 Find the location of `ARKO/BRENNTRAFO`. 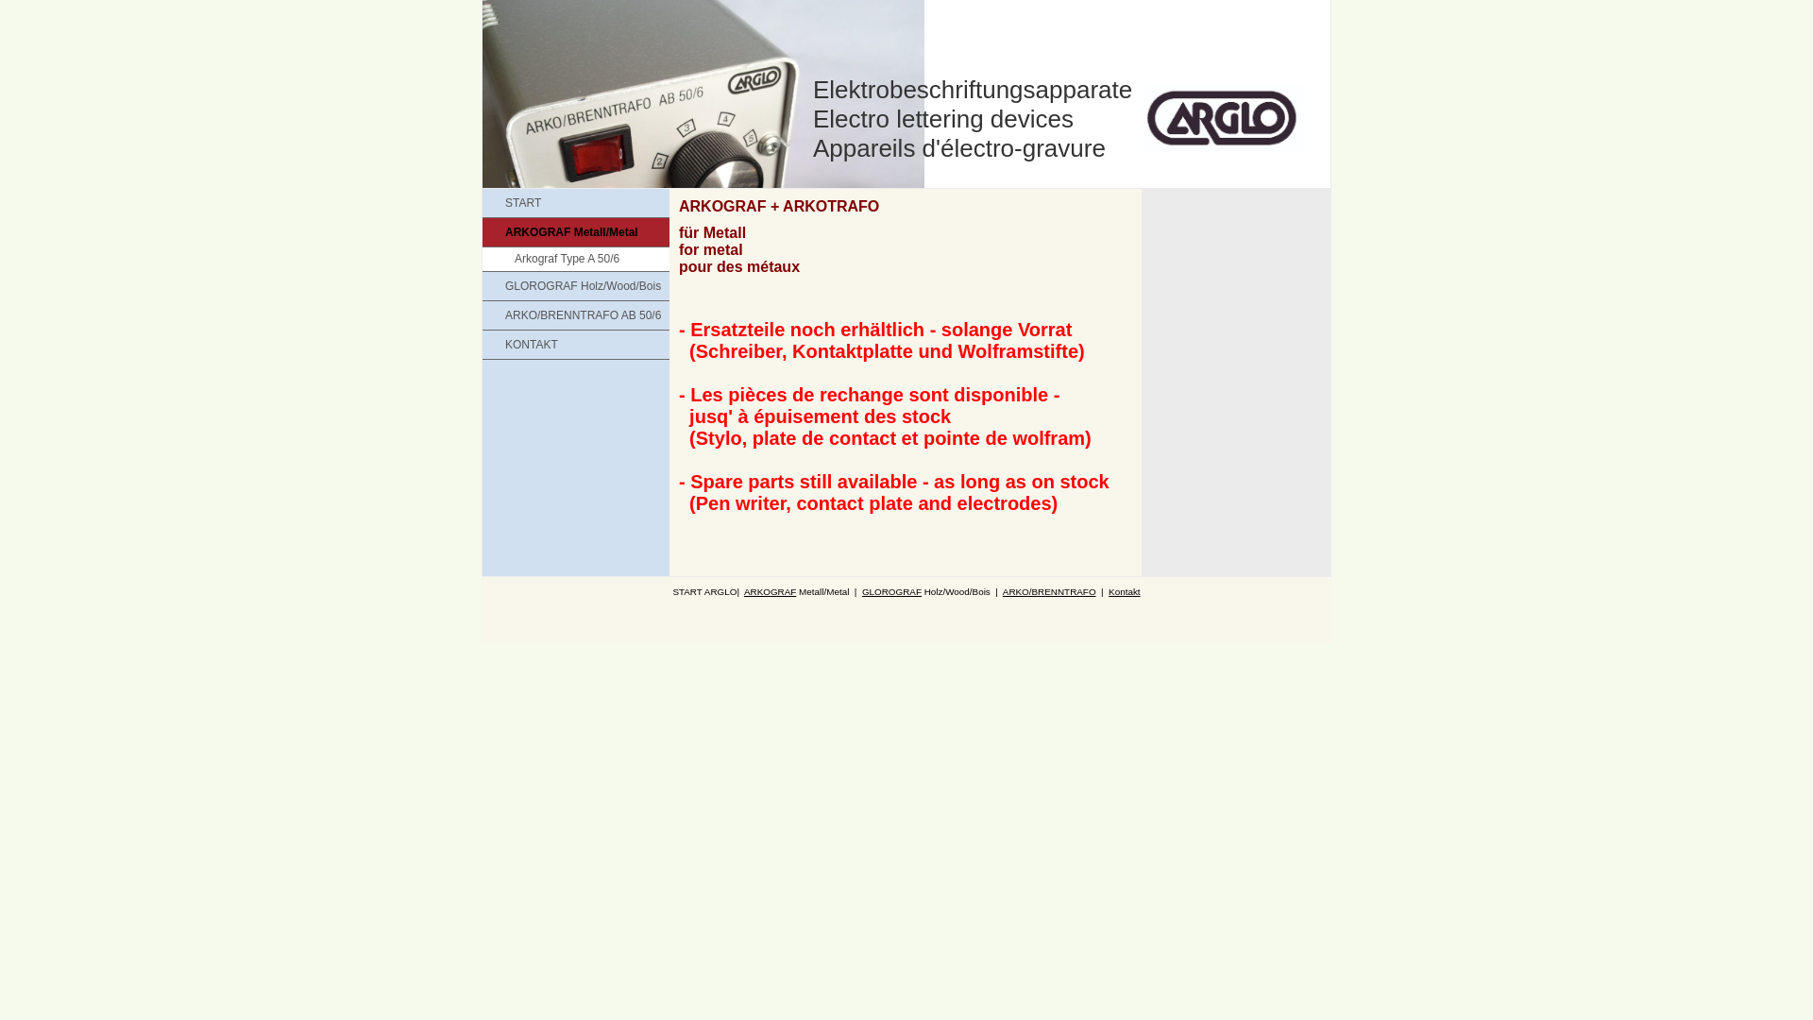

ARKO/BRENNTRAFO is located at coordinates (1050, 591).